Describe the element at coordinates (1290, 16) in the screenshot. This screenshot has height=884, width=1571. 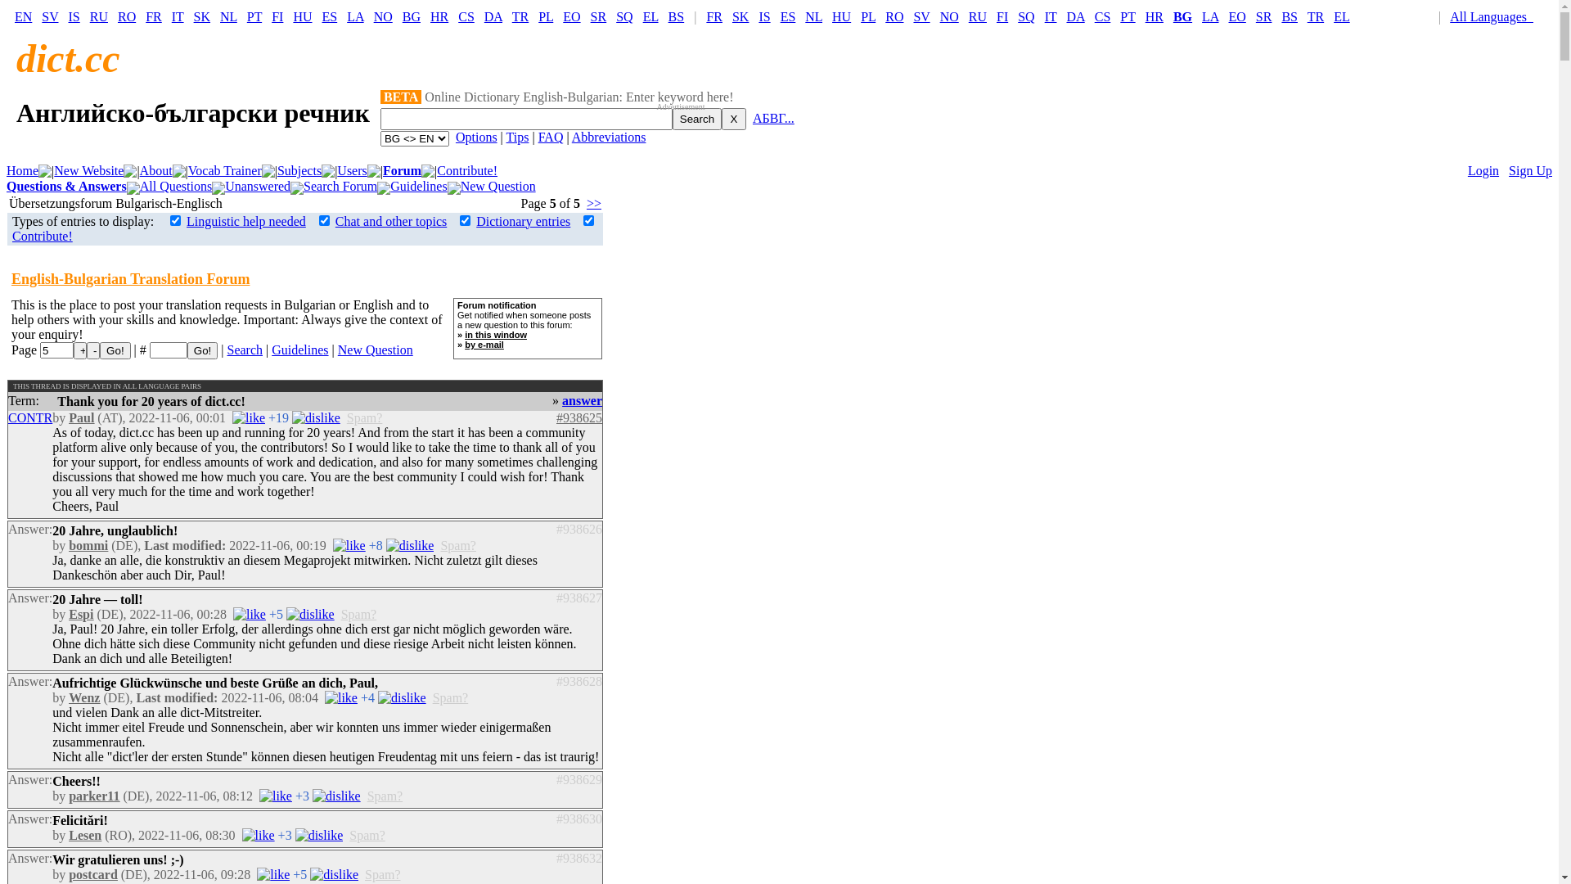
I see `BS` at that location.